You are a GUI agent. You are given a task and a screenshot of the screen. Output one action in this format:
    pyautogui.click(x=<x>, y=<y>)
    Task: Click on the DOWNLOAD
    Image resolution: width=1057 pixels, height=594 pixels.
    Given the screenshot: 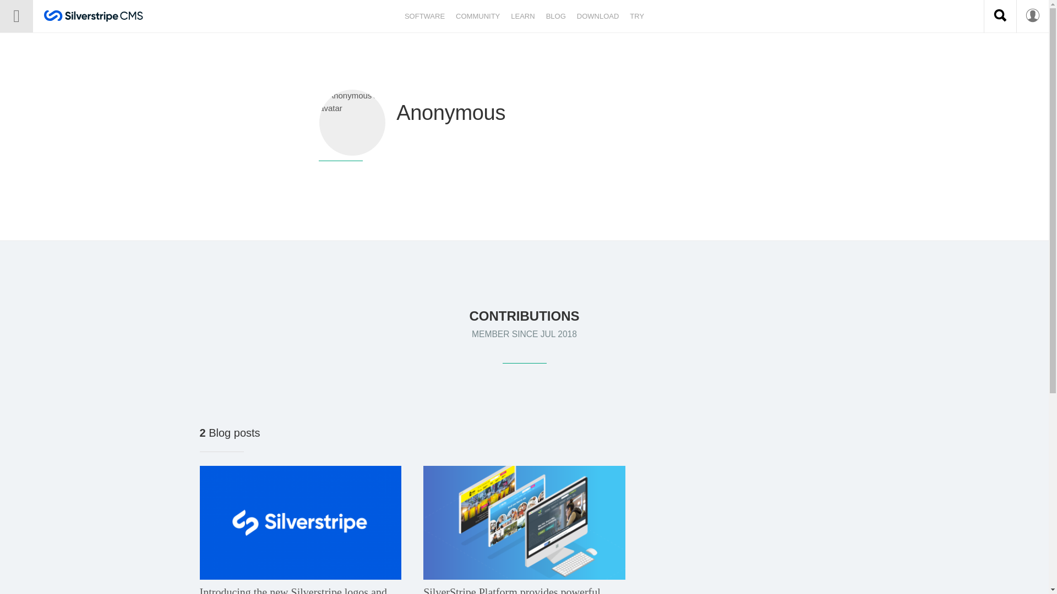 What is the action you would take?
    pyautogui.click(x=598, y=16)
    